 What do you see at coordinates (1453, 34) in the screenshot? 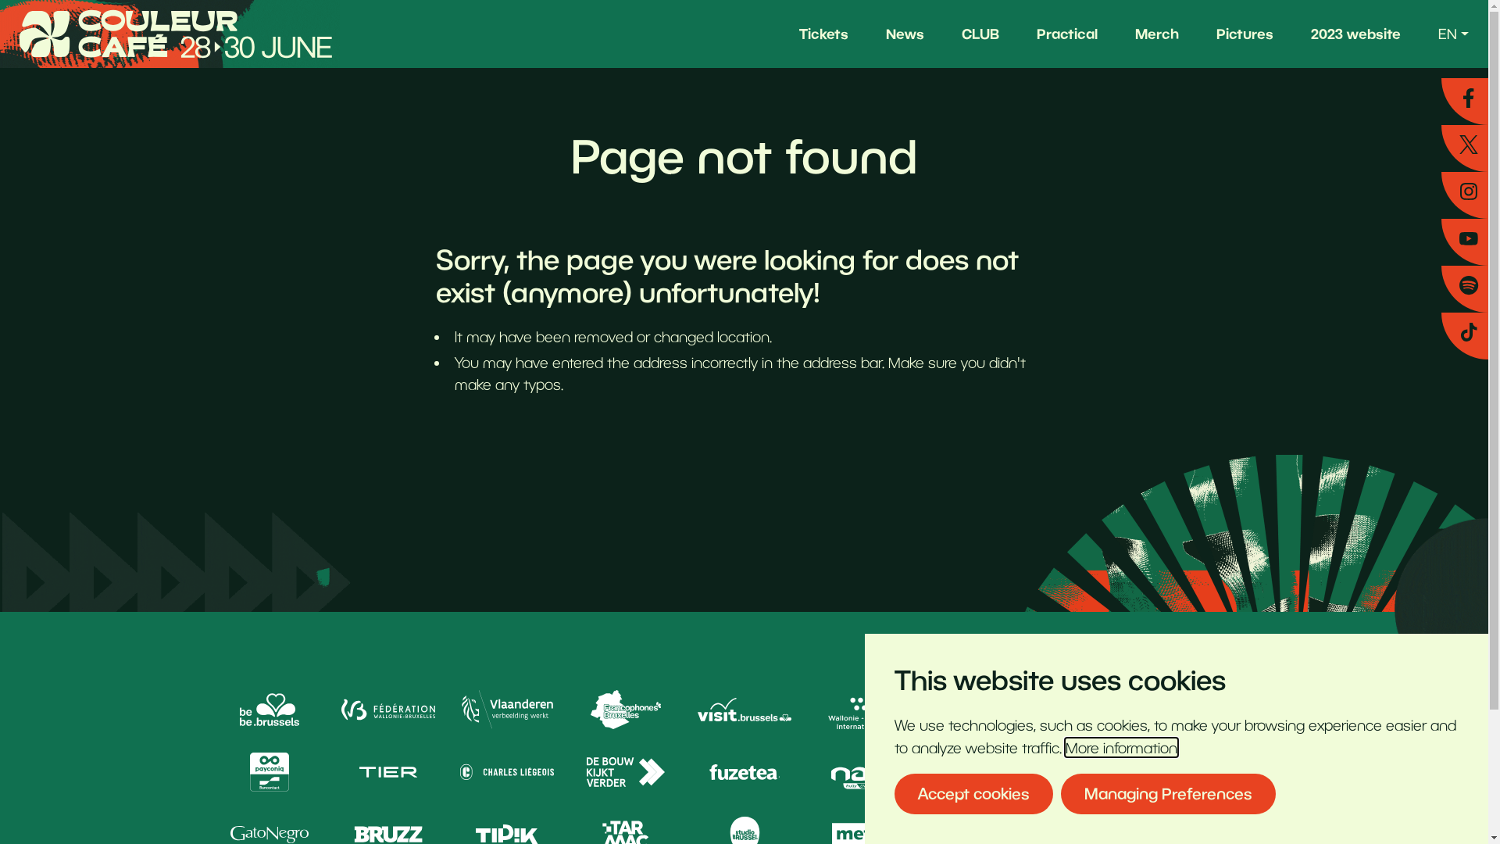
I see `EN` at bounding box center [1453, 34].